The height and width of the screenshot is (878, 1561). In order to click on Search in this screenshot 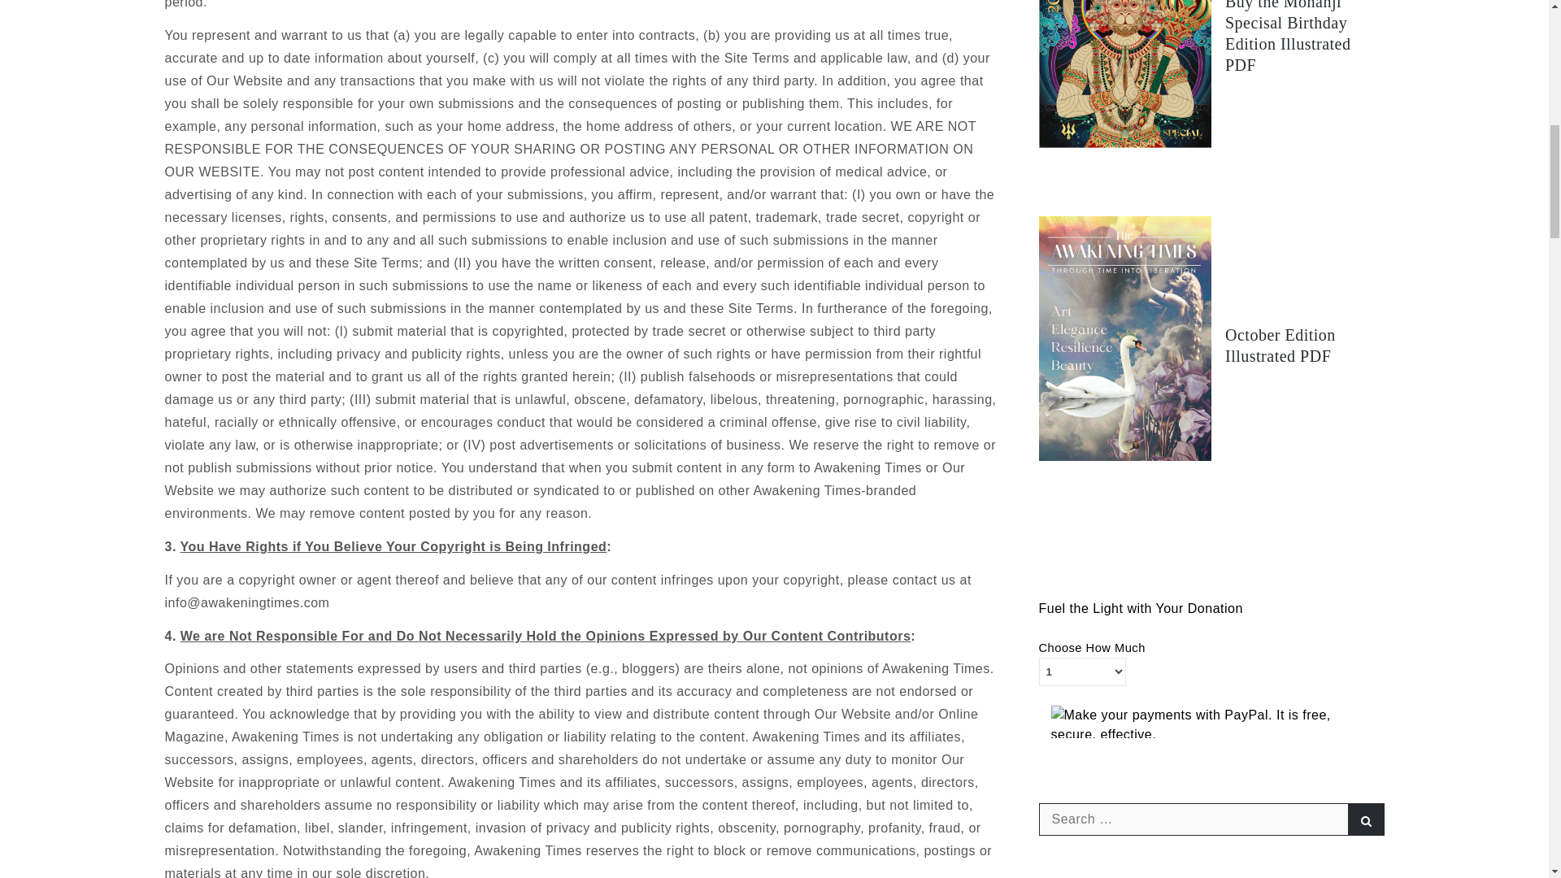, I will do `click(1366, 819)`.